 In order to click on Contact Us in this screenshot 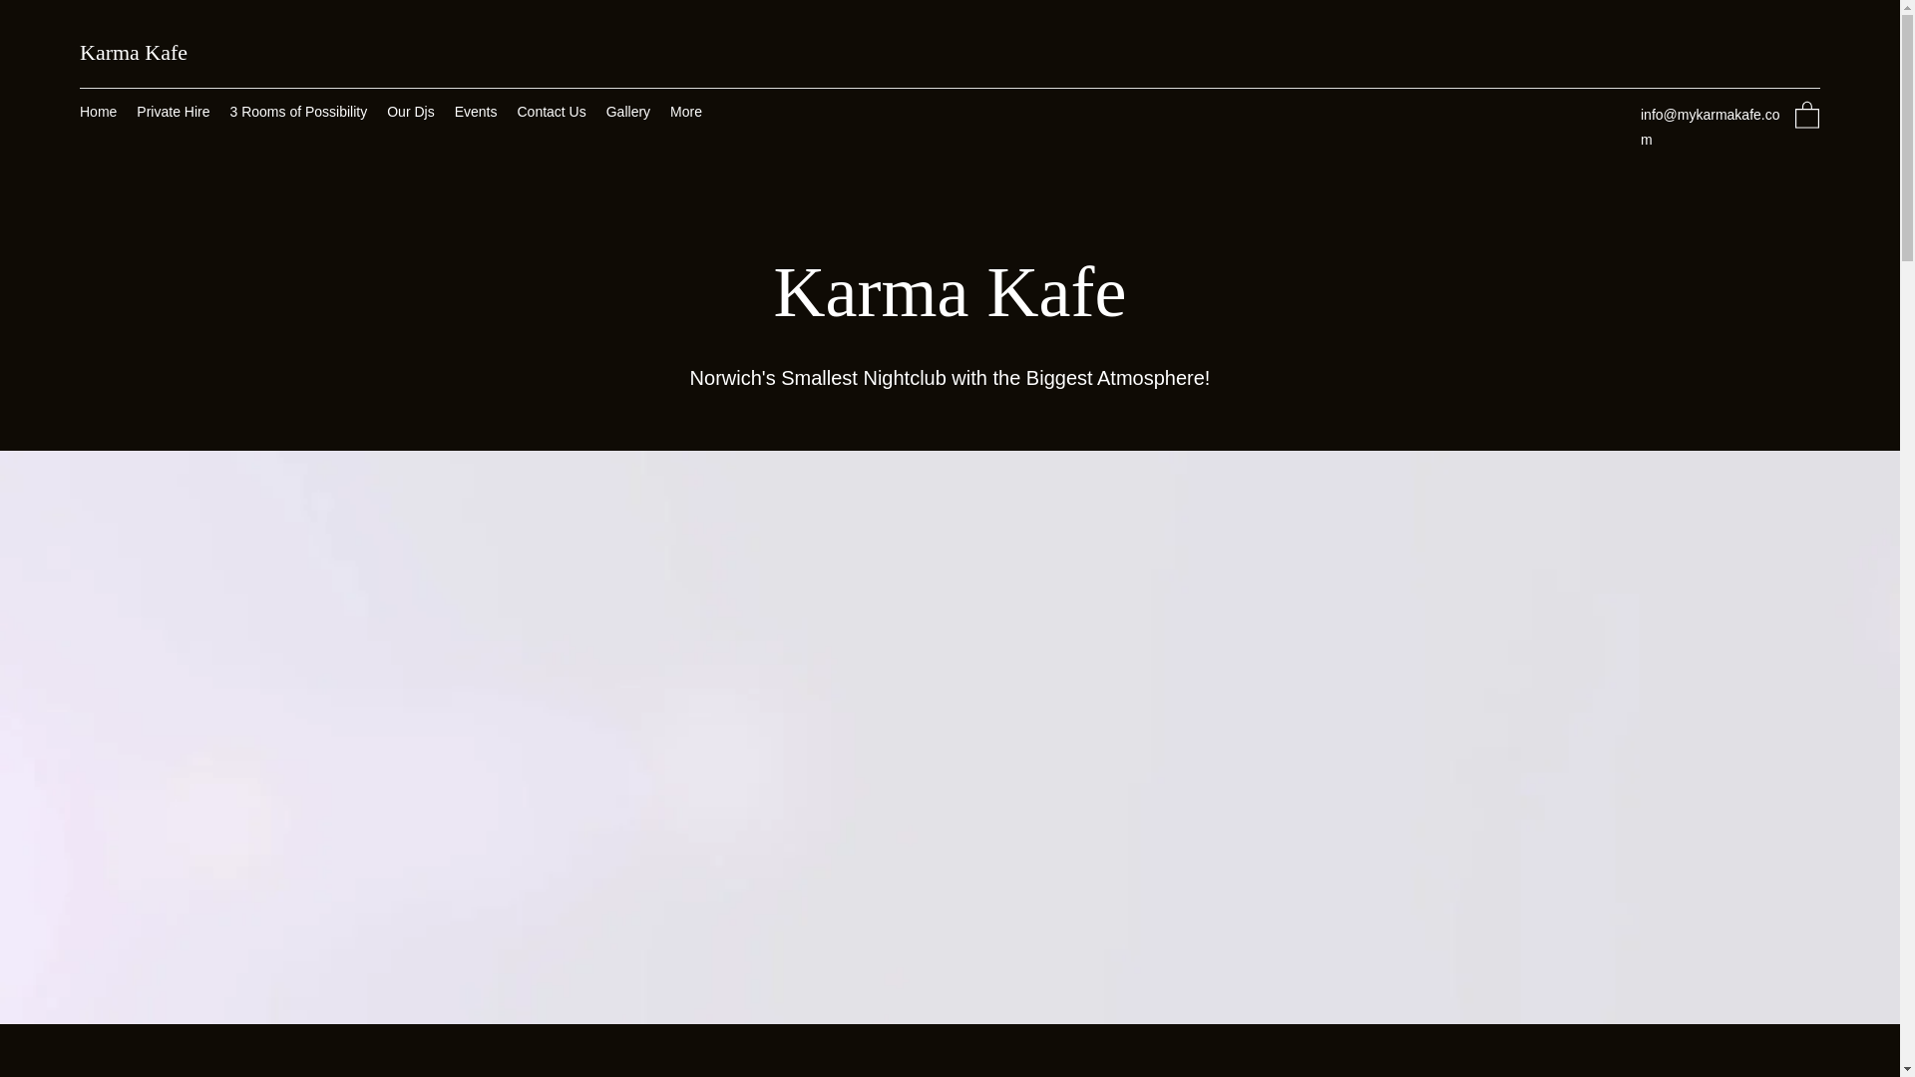, I will do `click(551, 114)`.